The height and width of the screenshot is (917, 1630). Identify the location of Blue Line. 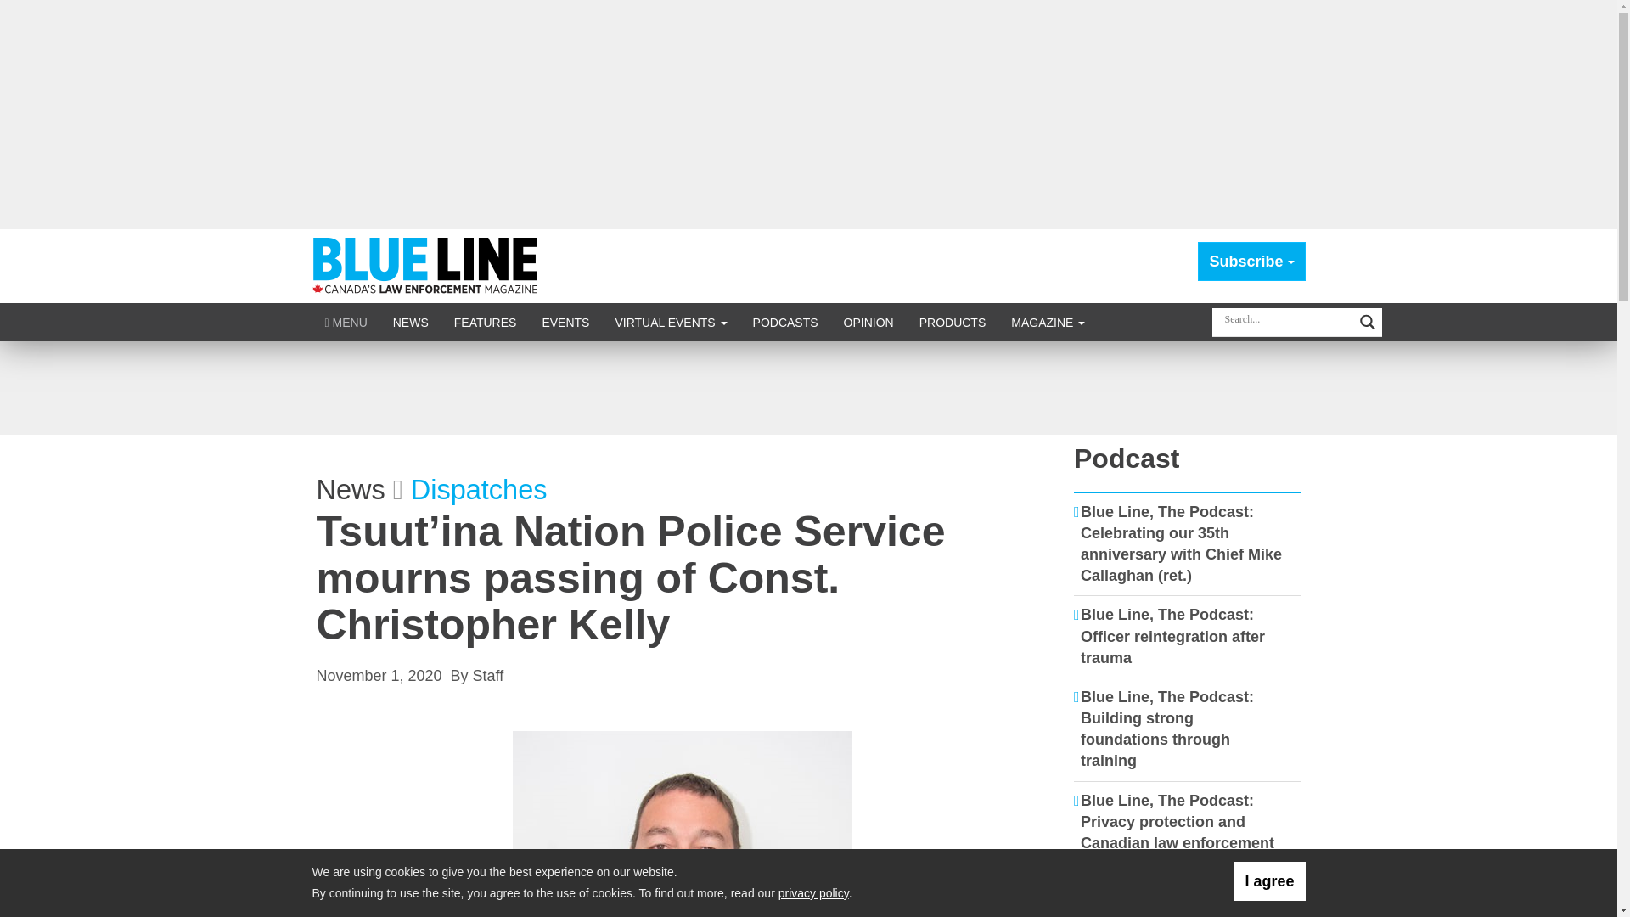
(428, 265).